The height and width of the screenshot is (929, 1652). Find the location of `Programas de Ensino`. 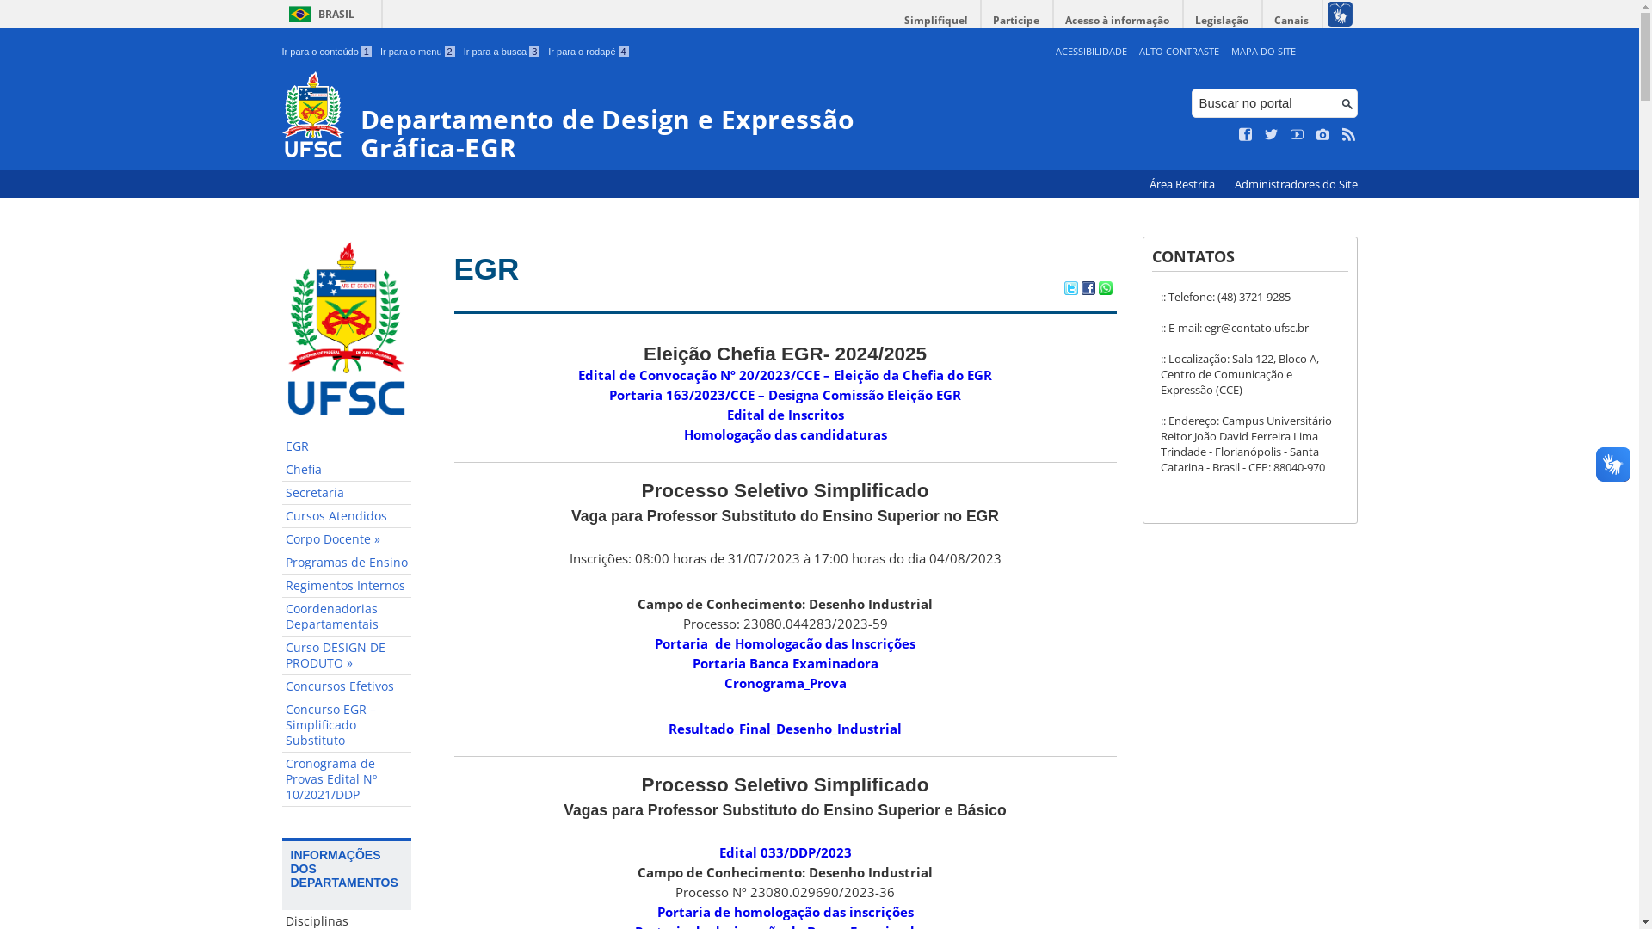

Programas de Ensino is located at coordinates (347, 563).